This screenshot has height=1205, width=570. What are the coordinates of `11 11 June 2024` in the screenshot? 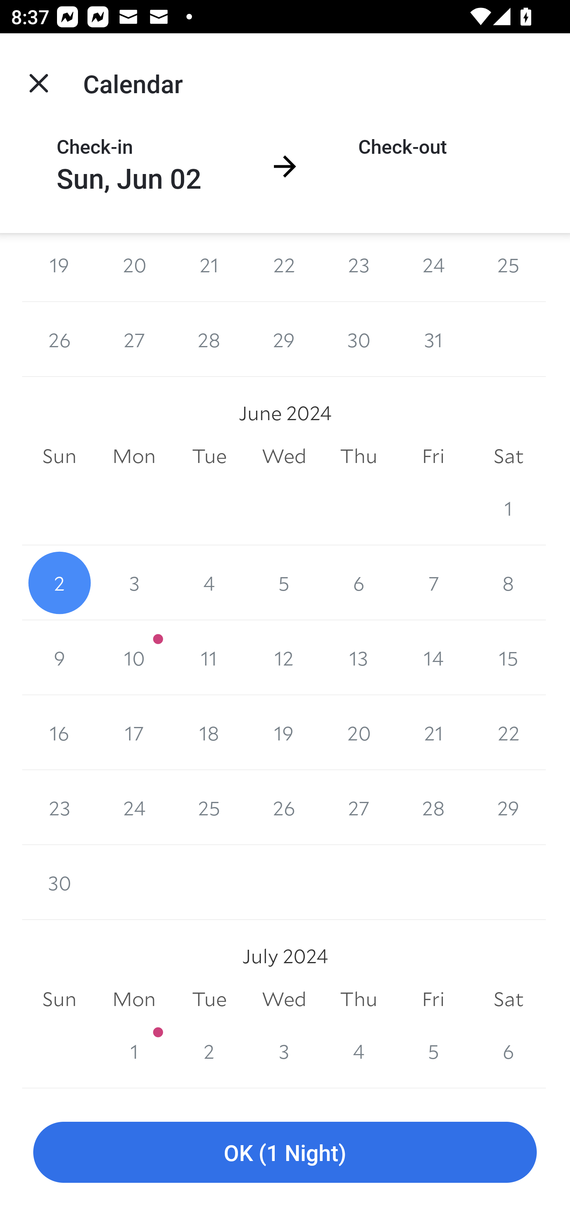 It's located at (209, 658).